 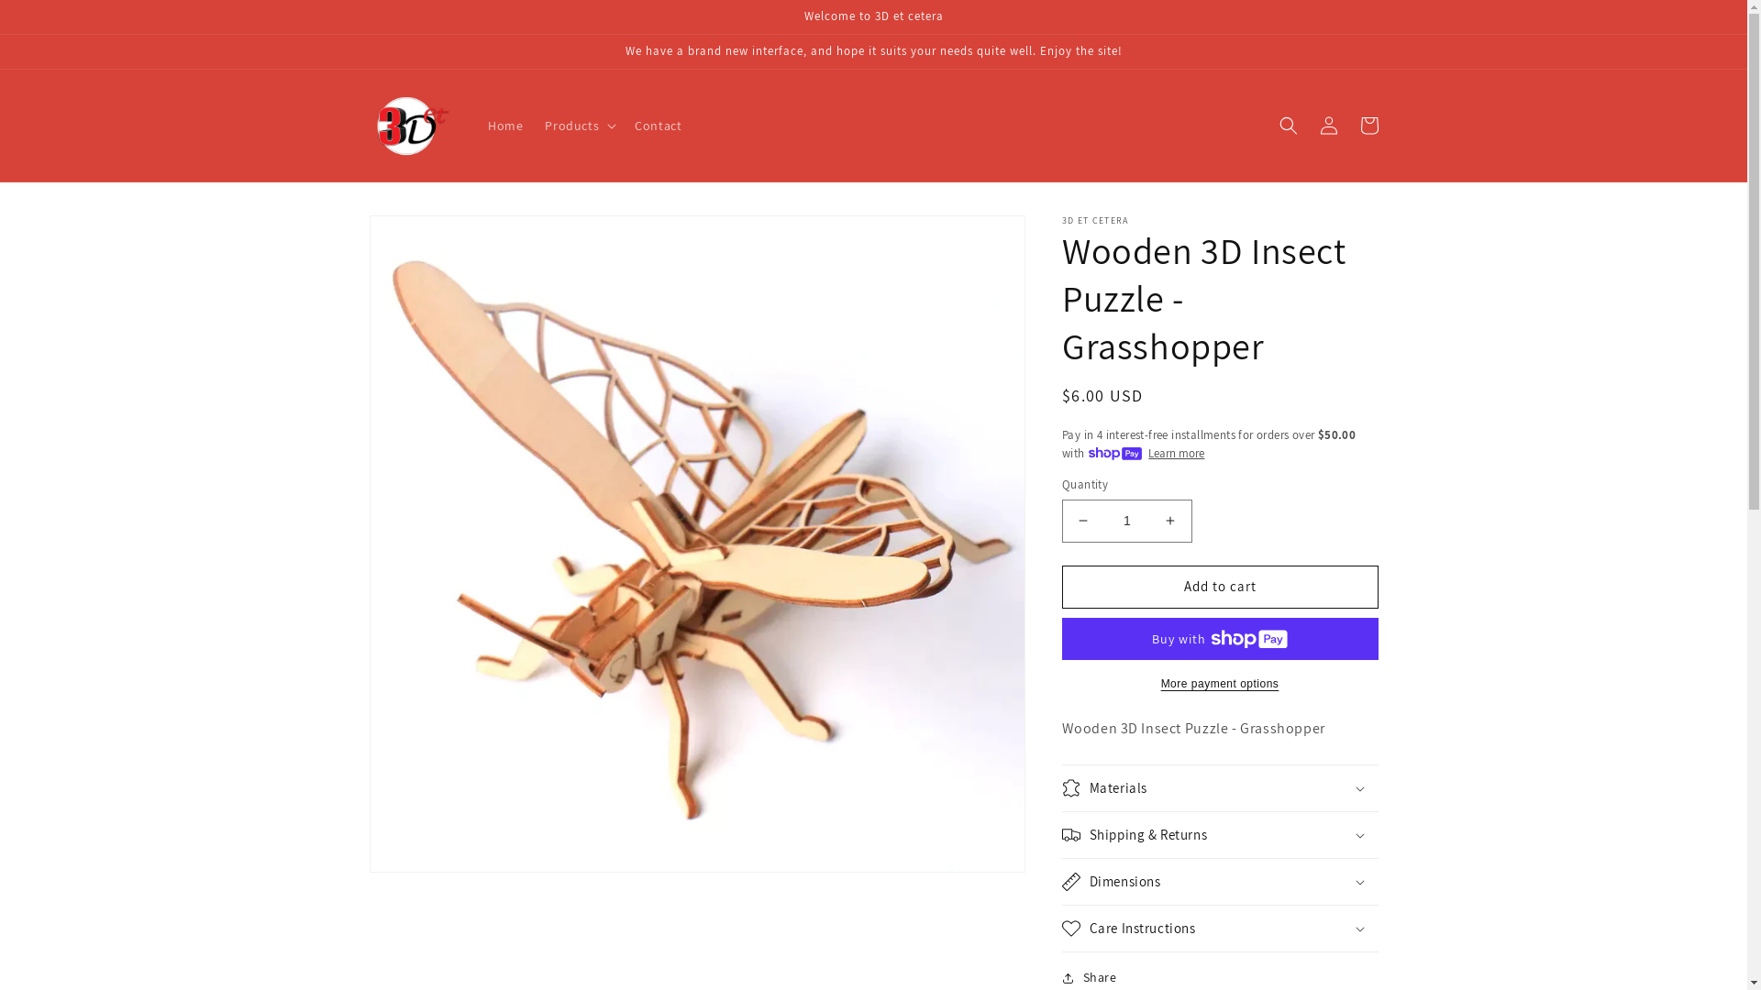 What do you see at coordinates (505, 126) in the screenshot?
I see `Home` at bounding box center [505, 126].